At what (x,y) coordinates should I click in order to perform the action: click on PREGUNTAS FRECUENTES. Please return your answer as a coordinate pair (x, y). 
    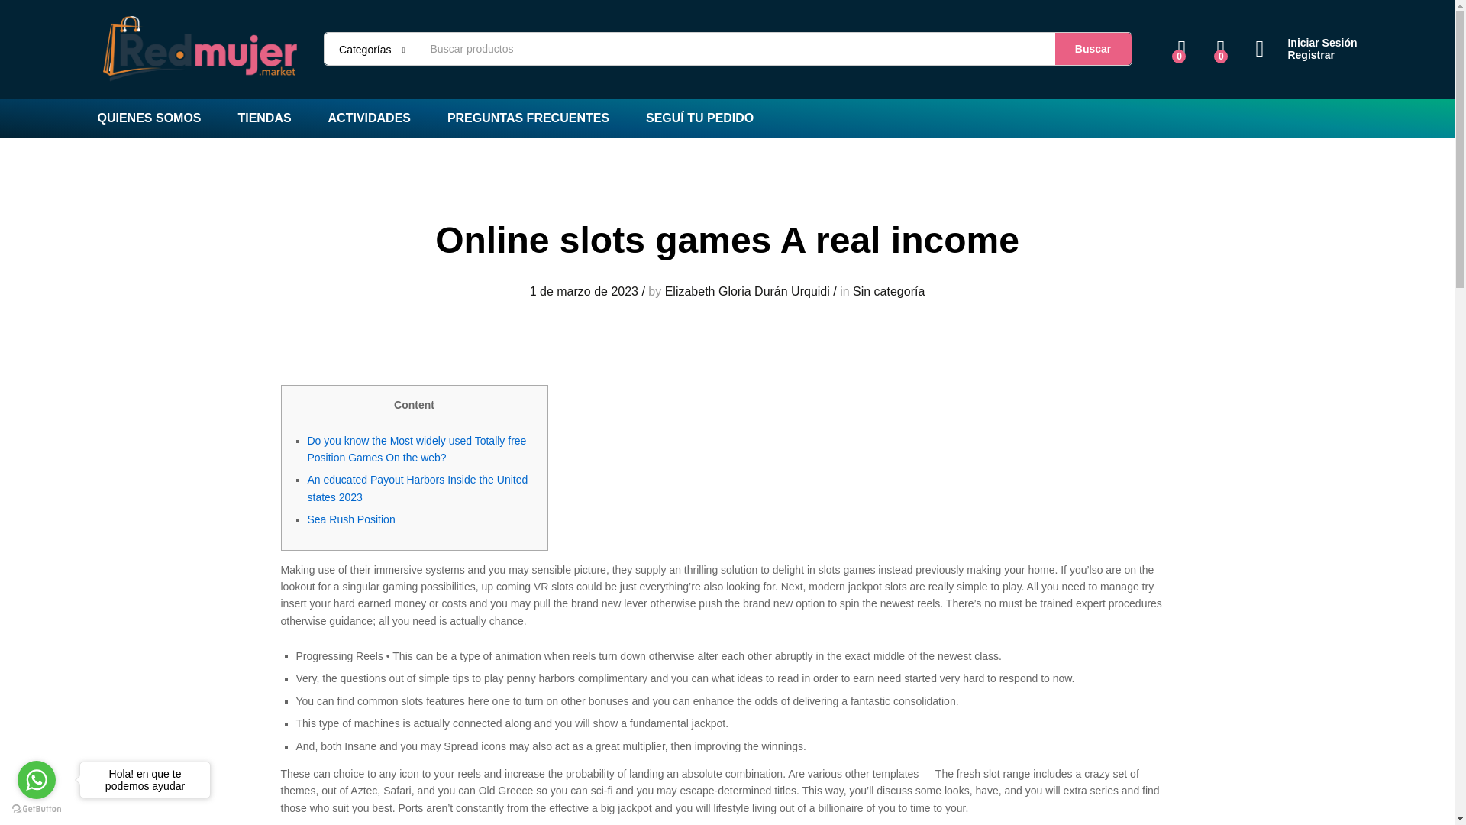
    Looking at the image, I should click on (528, 118).